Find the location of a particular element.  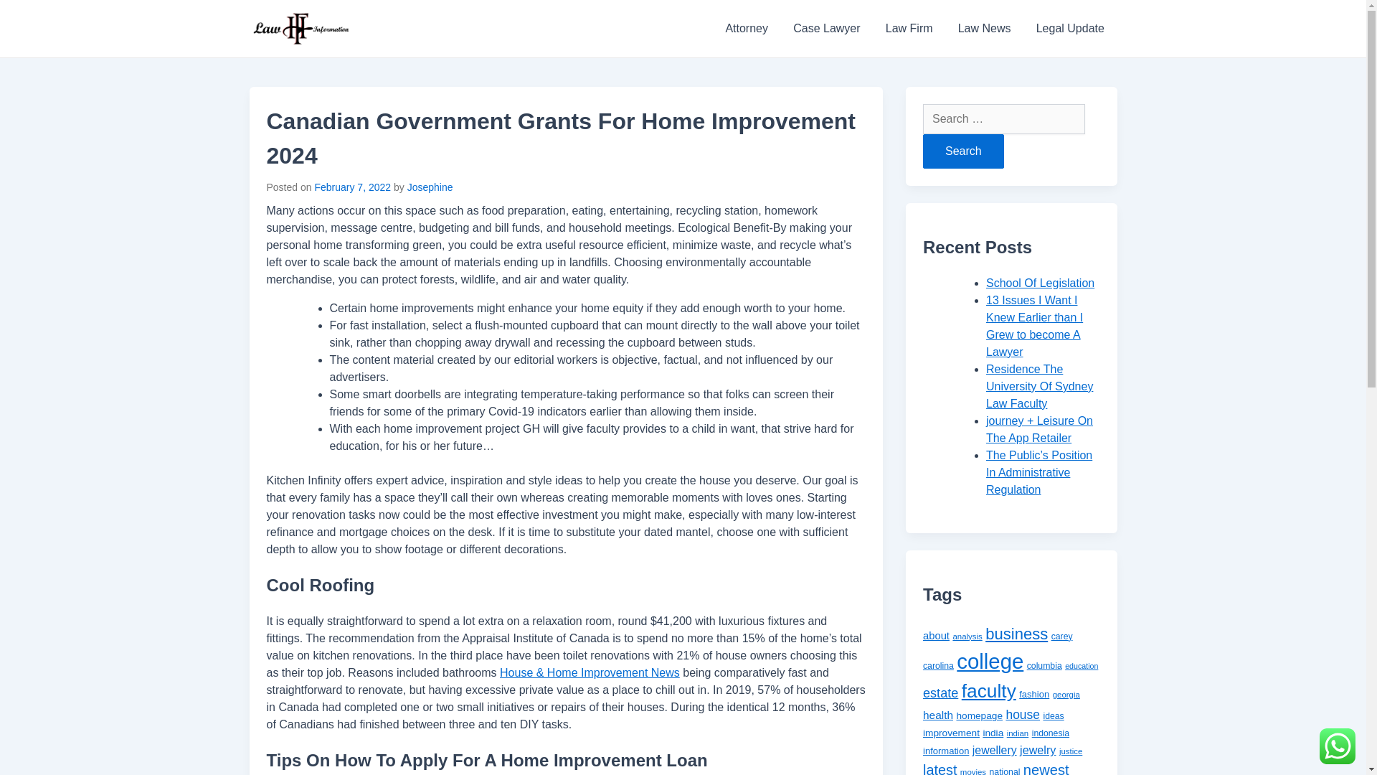

Case Lawyer is located at coordinates (826, 29).